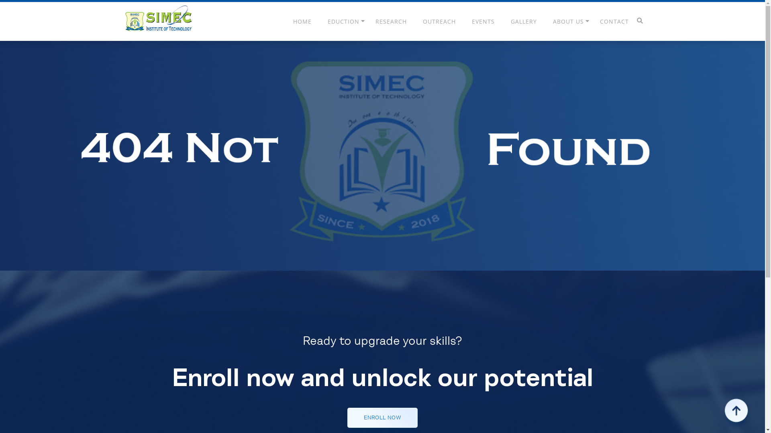 The height and width of the screenshot is (433, 771). I want to click on EVENTS, so click(483, 22).